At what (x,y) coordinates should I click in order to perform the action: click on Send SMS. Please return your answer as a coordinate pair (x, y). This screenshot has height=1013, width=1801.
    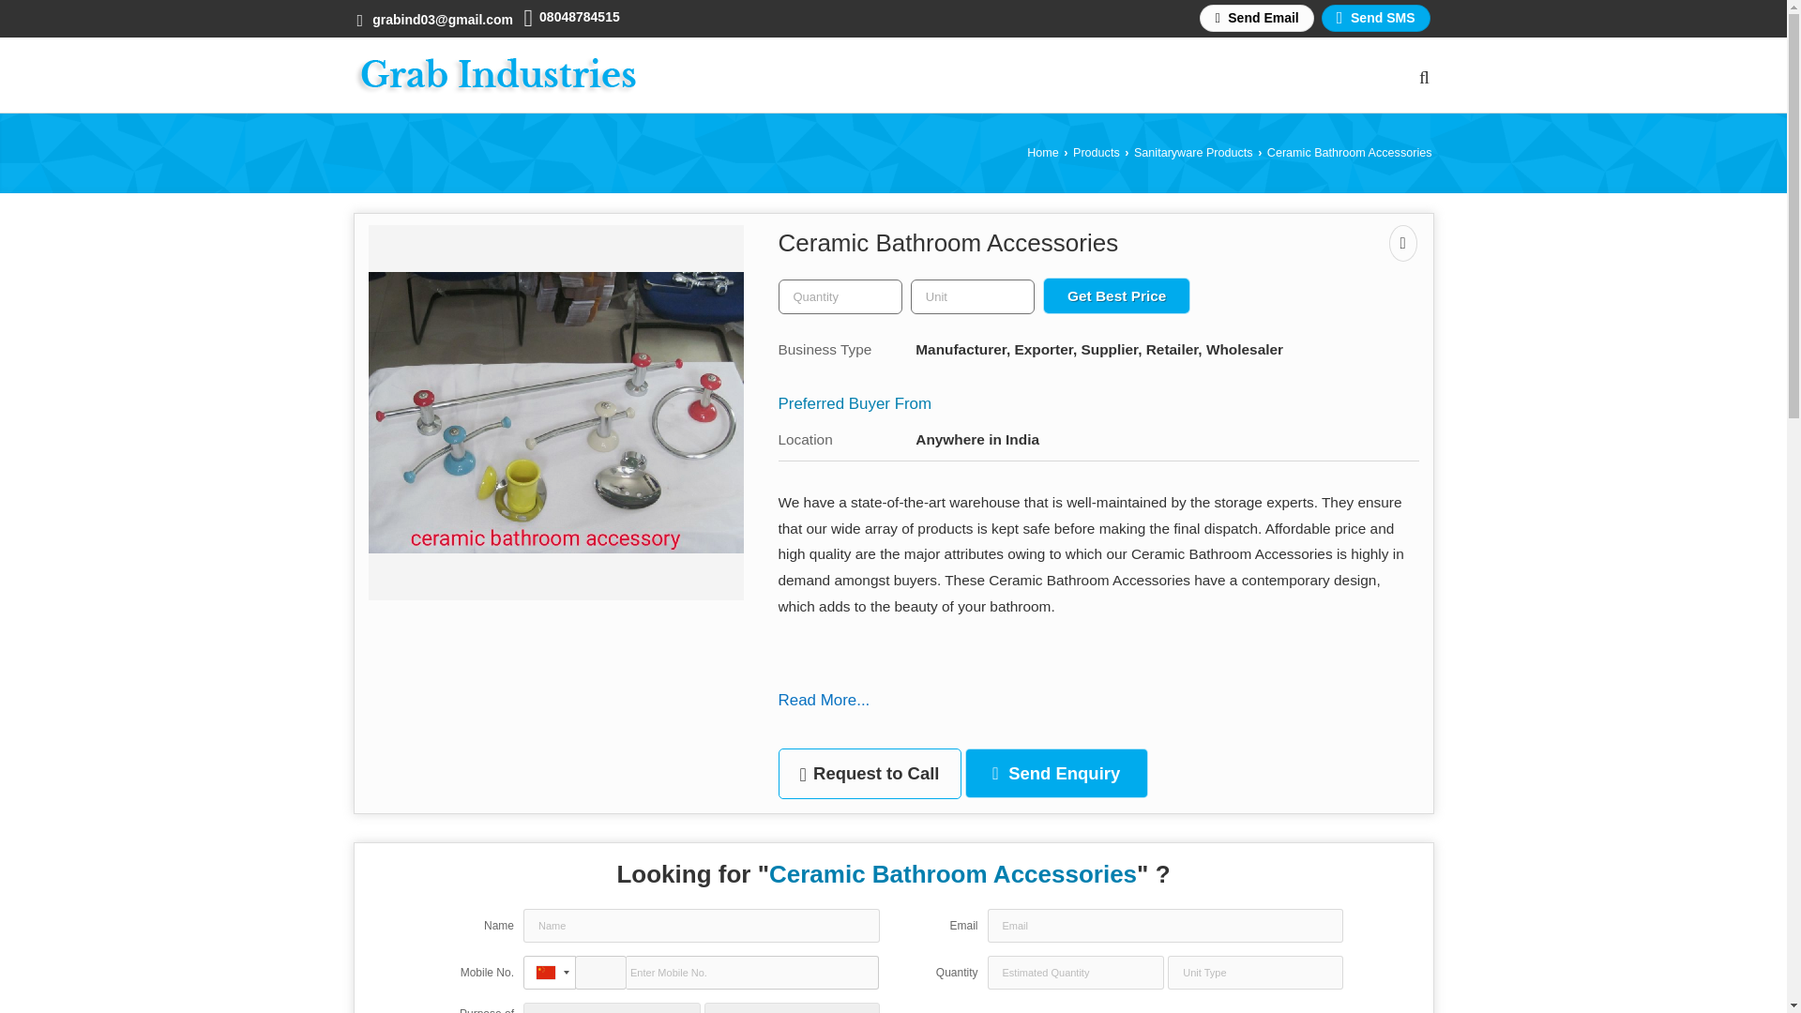
    Looking at the image, I should click on (1375, 18).